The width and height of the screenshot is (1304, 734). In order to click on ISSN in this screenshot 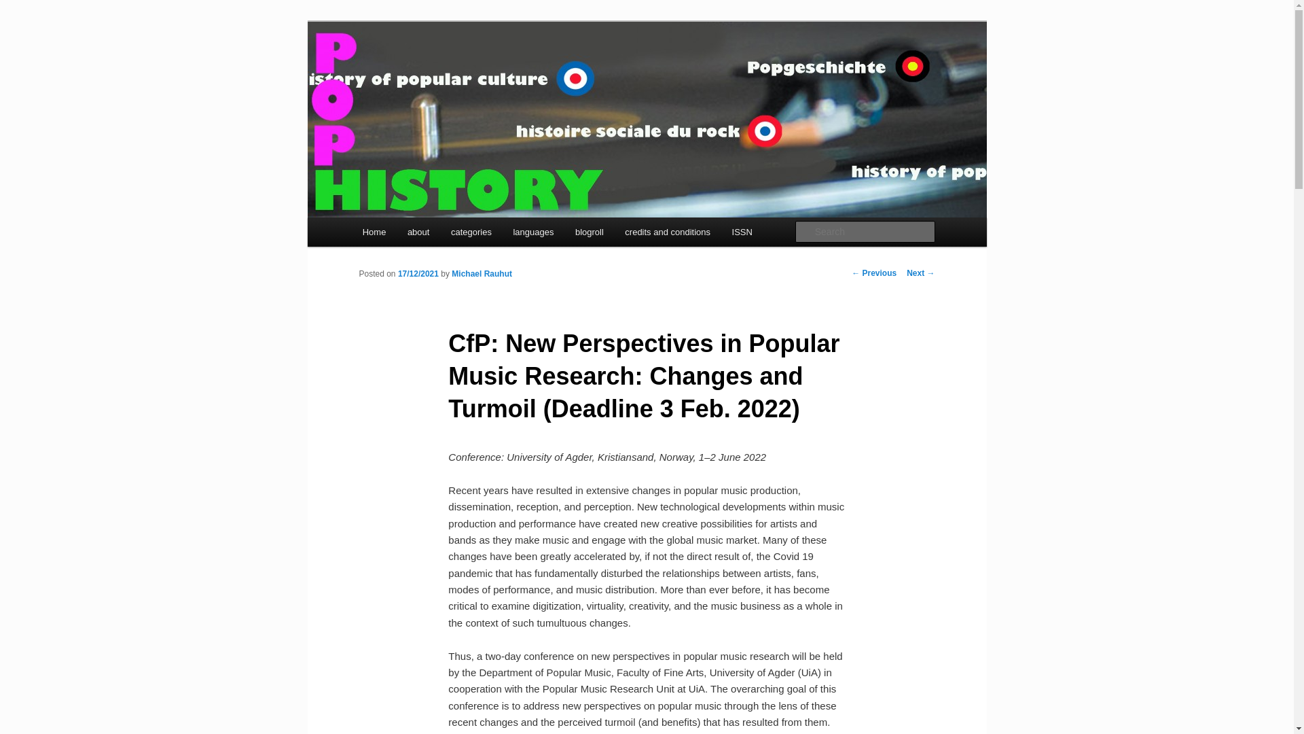, I will do `click(742, 231)`.